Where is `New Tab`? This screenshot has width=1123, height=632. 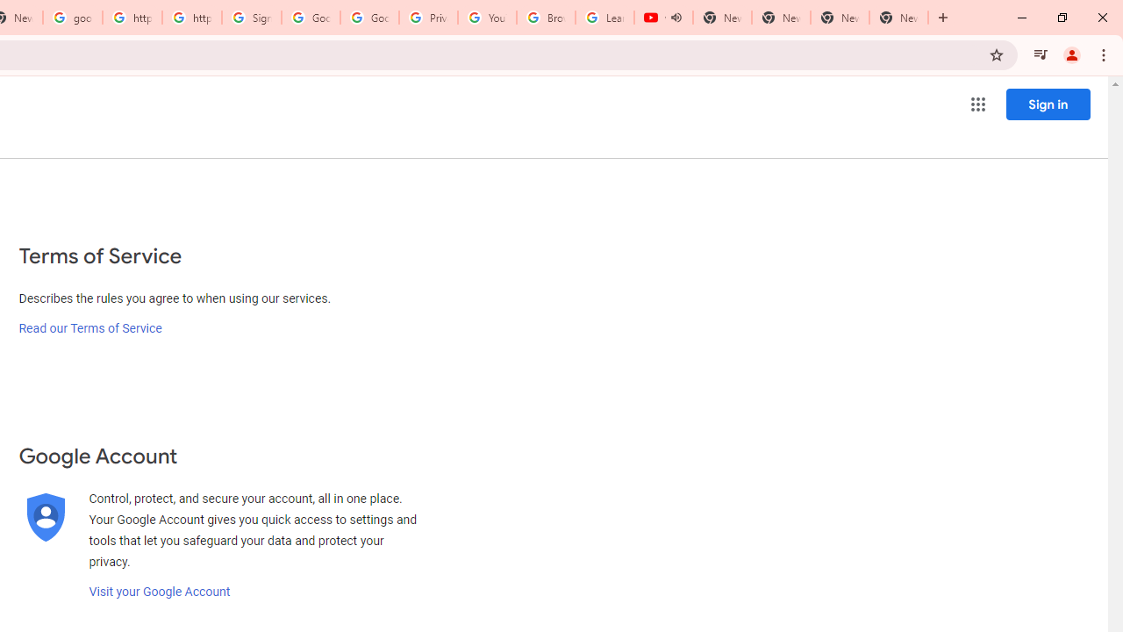
New Tab is located at coordinates (898, 18).